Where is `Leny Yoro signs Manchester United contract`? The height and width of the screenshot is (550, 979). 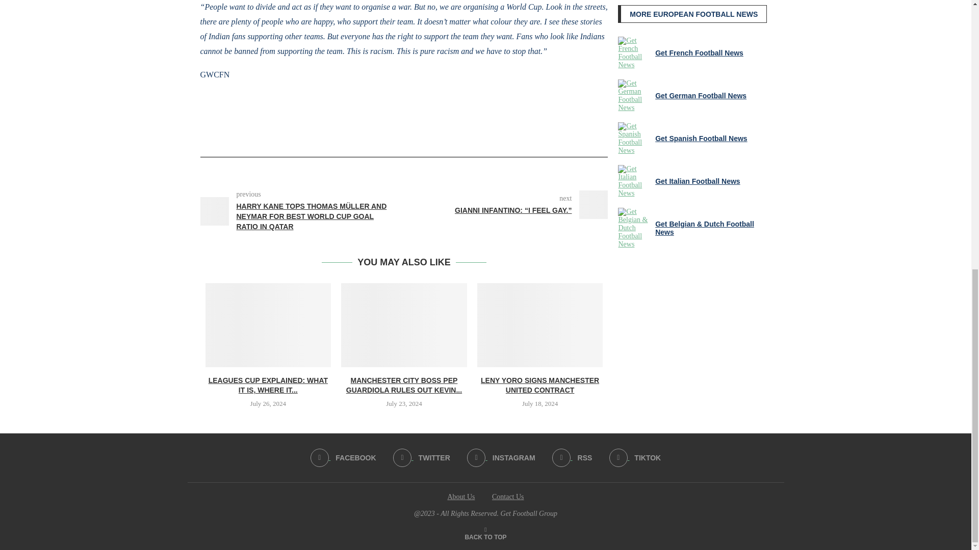
Leny Yoro signs Manchester United contract is located at coordinates (540, 325).